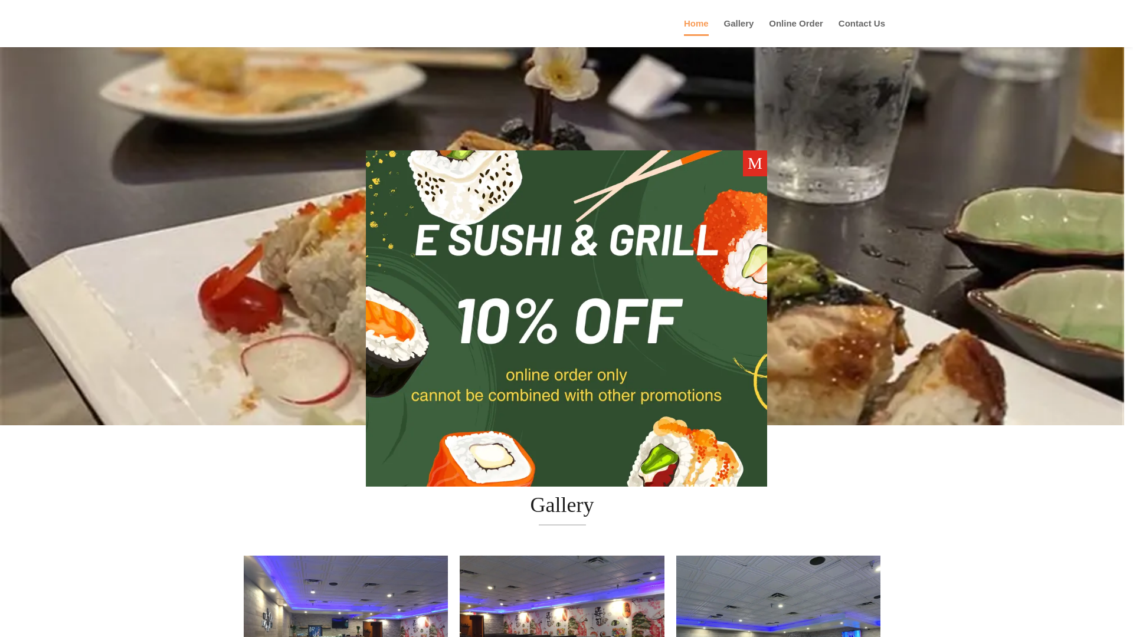 Image resolution: width=1133 pixels, height=637 pixels. I want to click on Gallery, so click(738, 33).